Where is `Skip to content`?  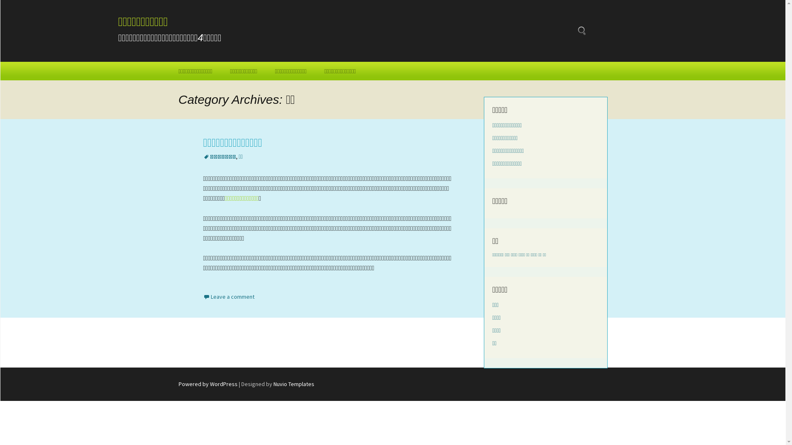 Skip to content is located at coordinates (170, 62).